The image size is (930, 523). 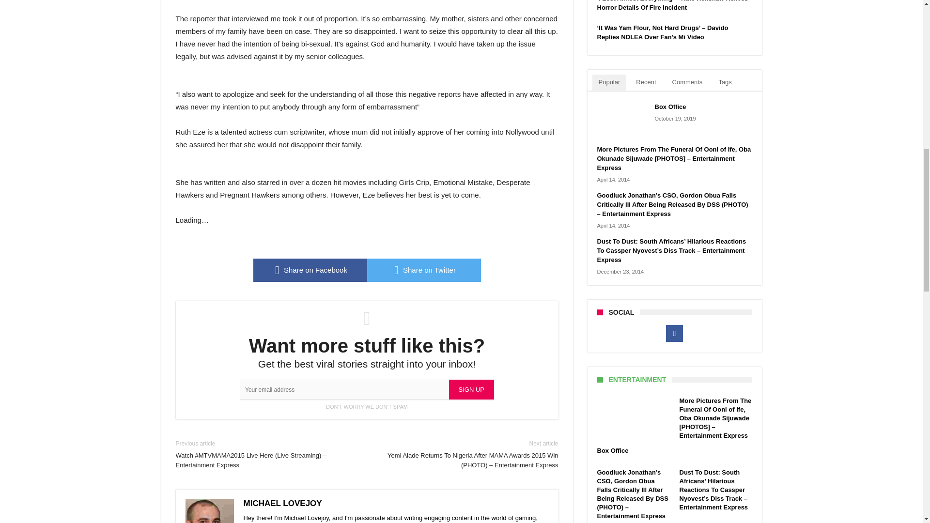 What do you see at coordinates (282, 503) in the screenshot?
I see `MICHAEL LOVEJOY` at bounding box center [282, 503].